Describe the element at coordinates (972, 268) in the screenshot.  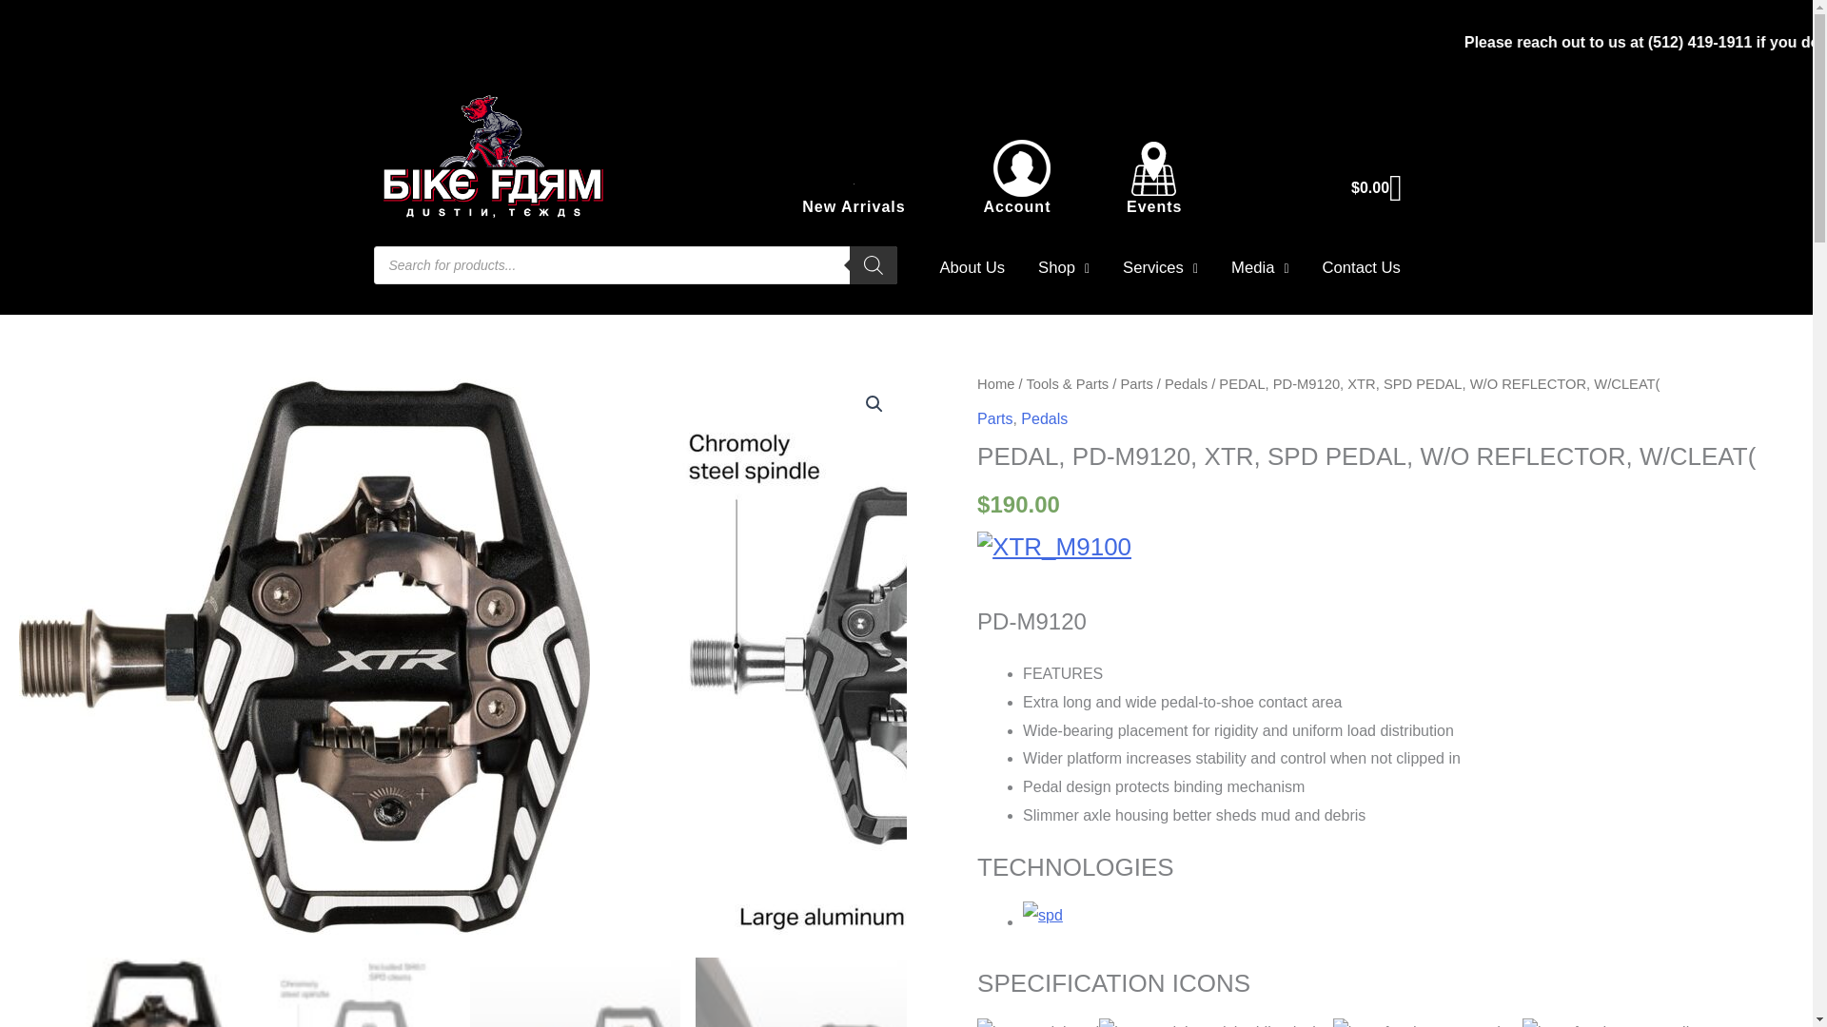
I see `About Us` at that location.